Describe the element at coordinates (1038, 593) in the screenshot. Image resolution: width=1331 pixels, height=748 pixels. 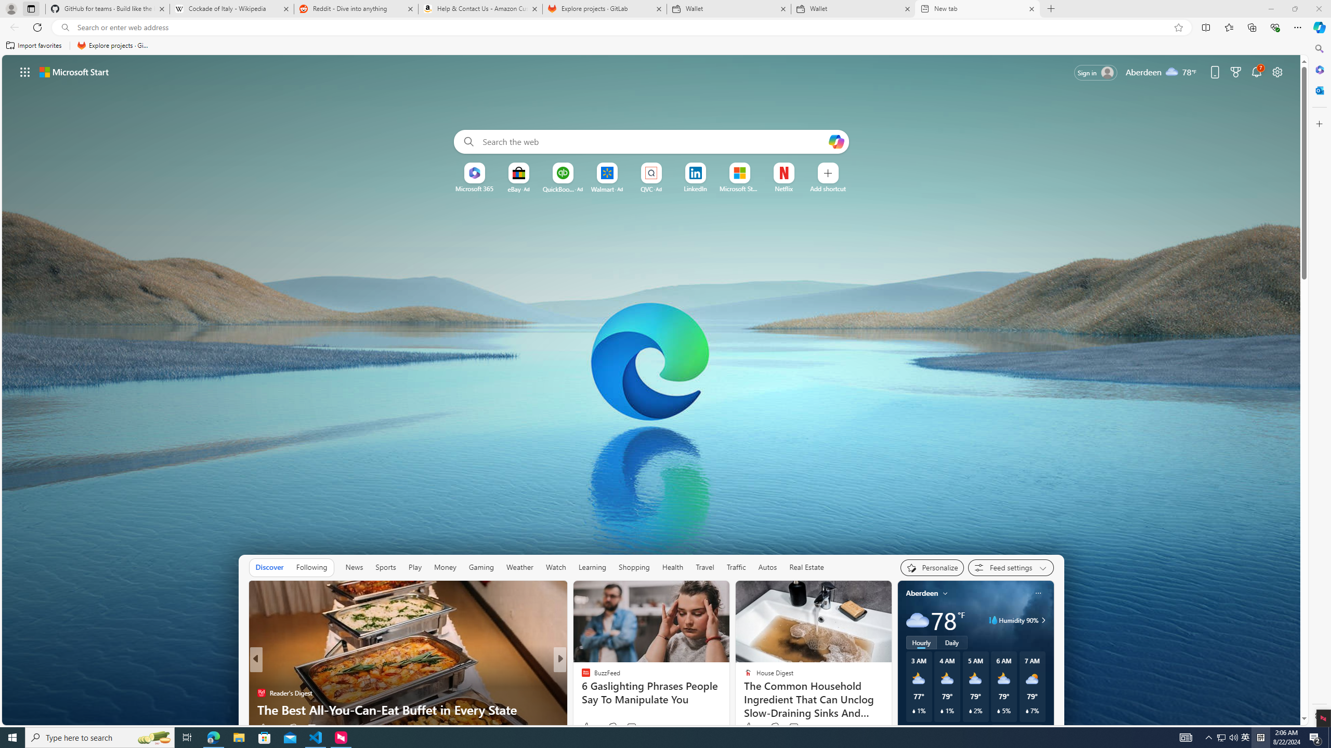
I see `More options` at that location.